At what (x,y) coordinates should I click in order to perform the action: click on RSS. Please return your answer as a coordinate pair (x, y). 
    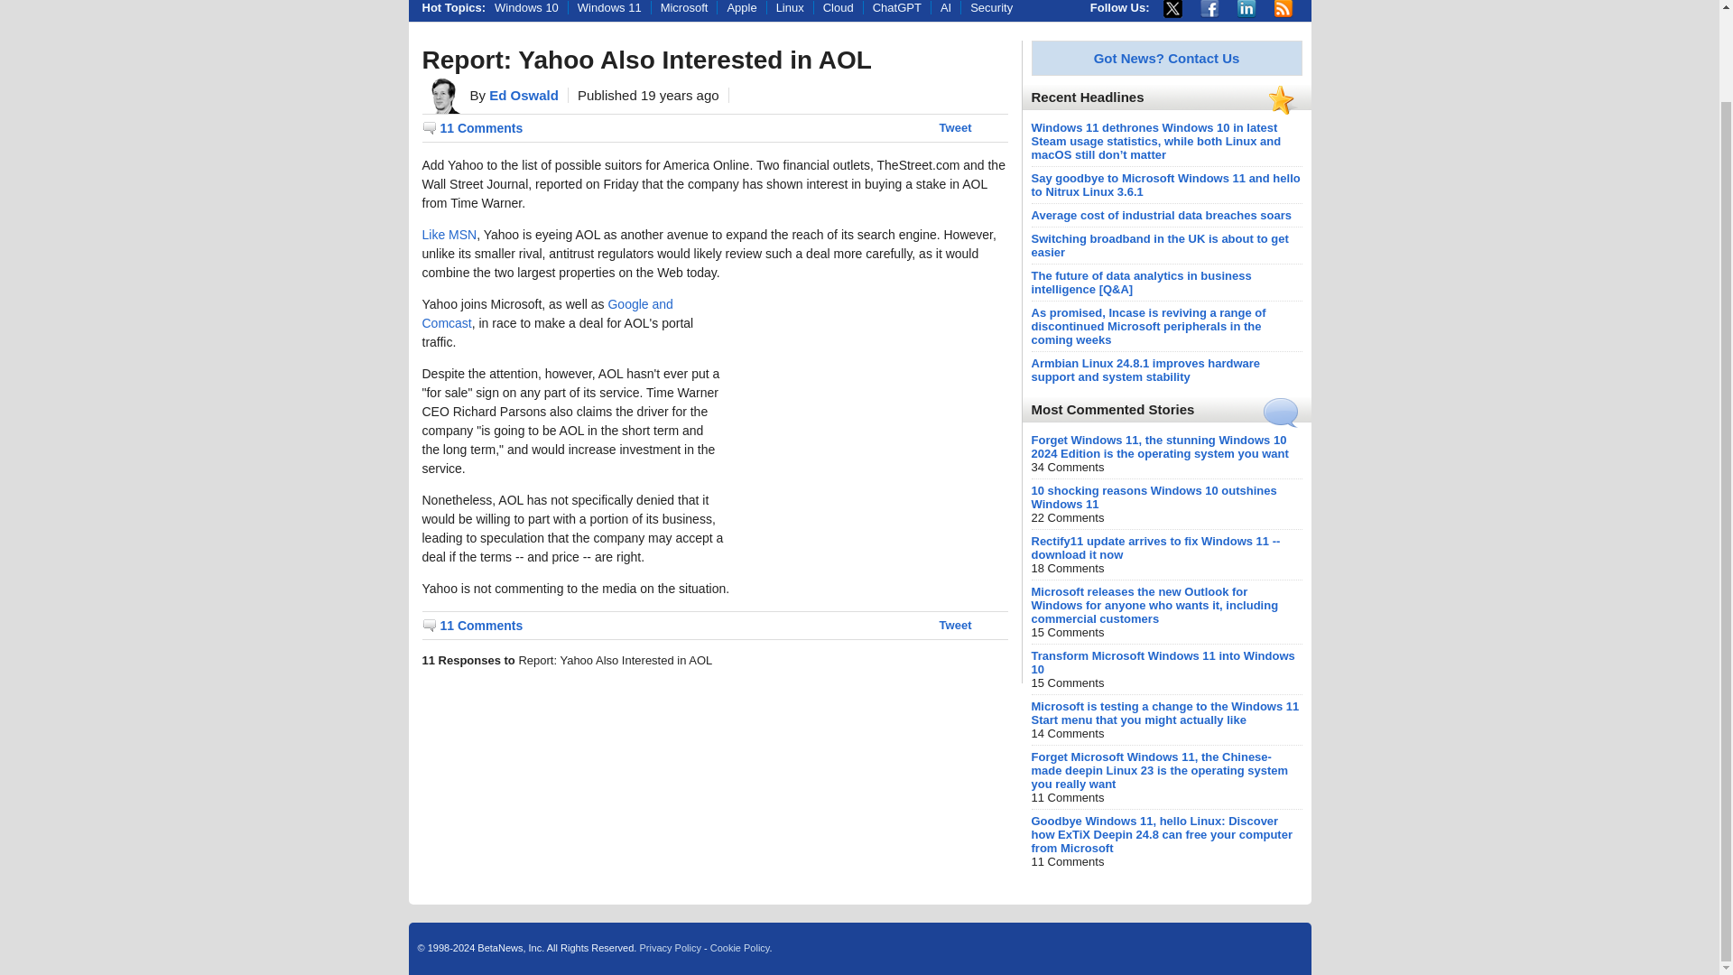
    Looking at the image, I should click on (1284, 9).